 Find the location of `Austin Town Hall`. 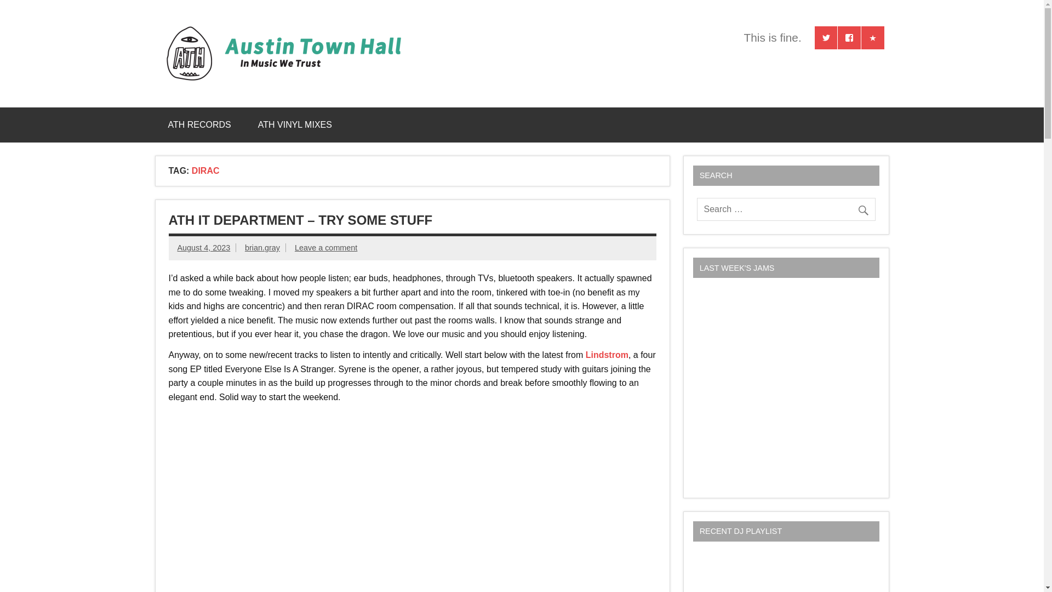

Austin Town Hall is located at coordinates (534, 37).